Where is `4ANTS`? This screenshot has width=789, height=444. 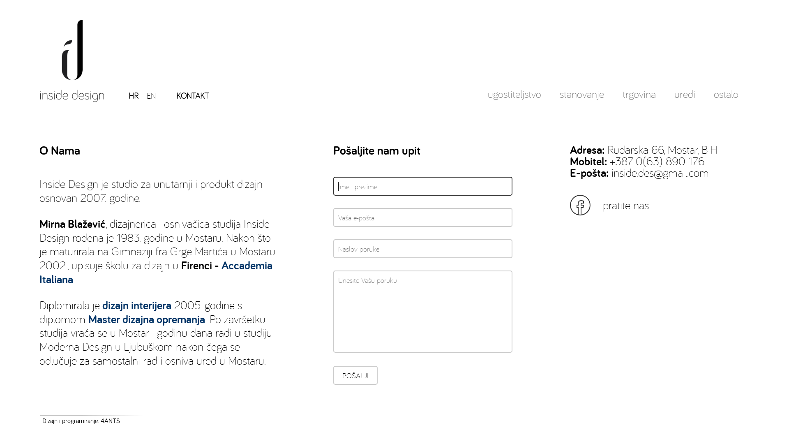 4ANTS is located at coordinates (110, 421).